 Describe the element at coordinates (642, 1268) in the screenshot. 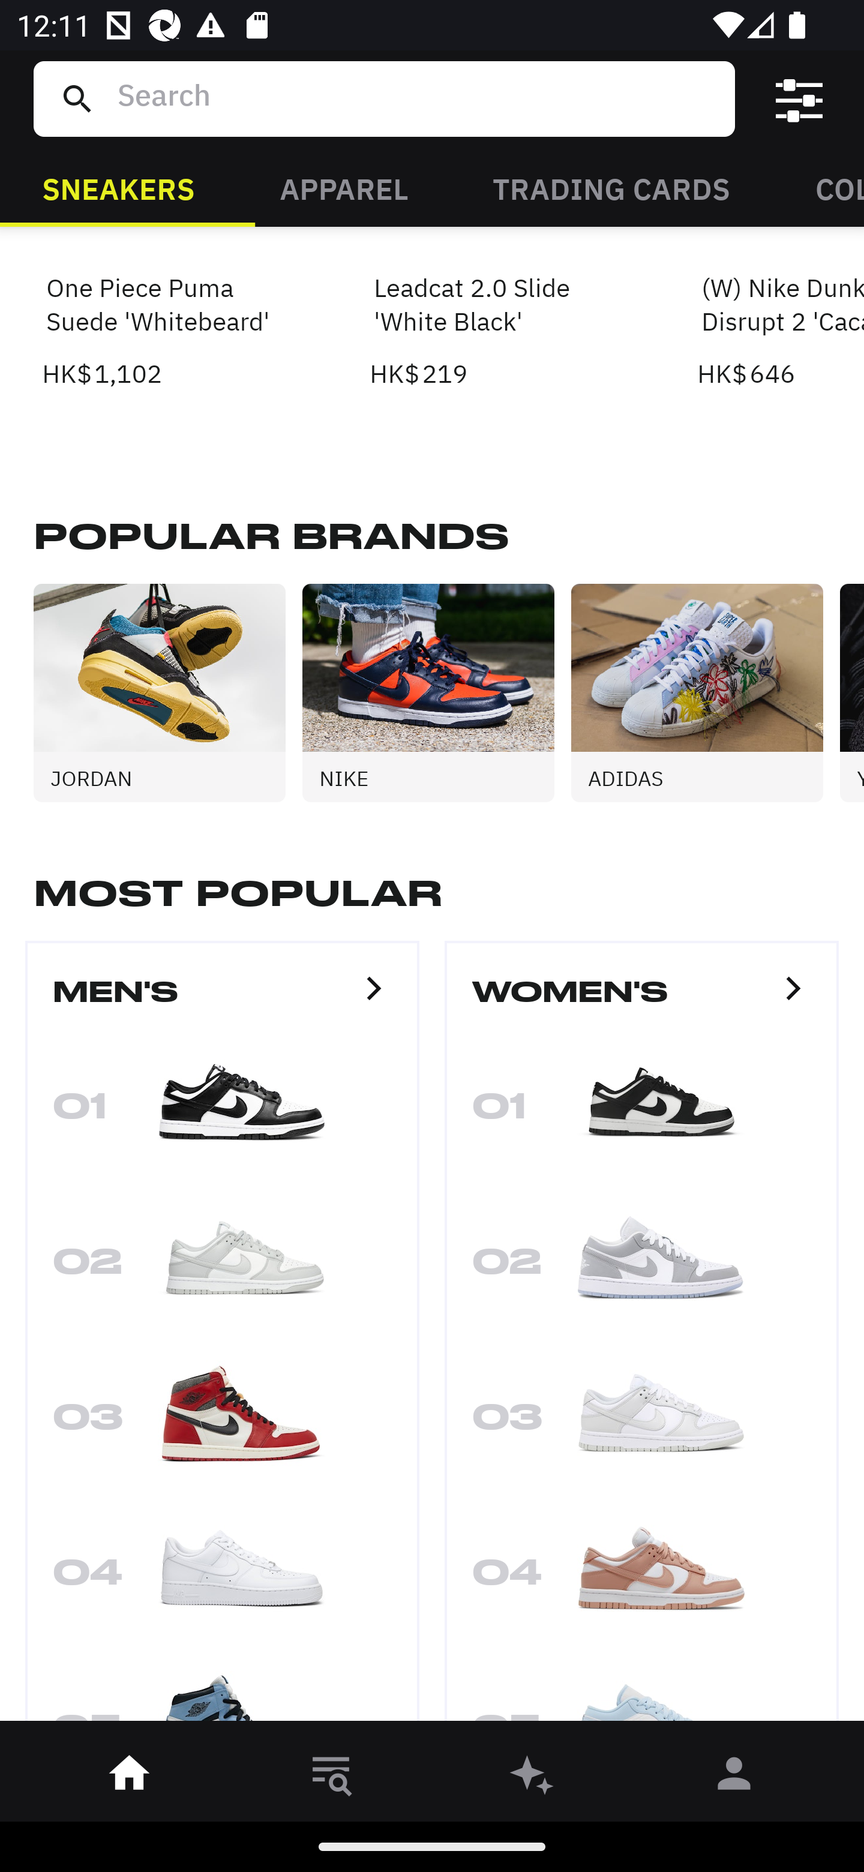

I see `02` at that location.